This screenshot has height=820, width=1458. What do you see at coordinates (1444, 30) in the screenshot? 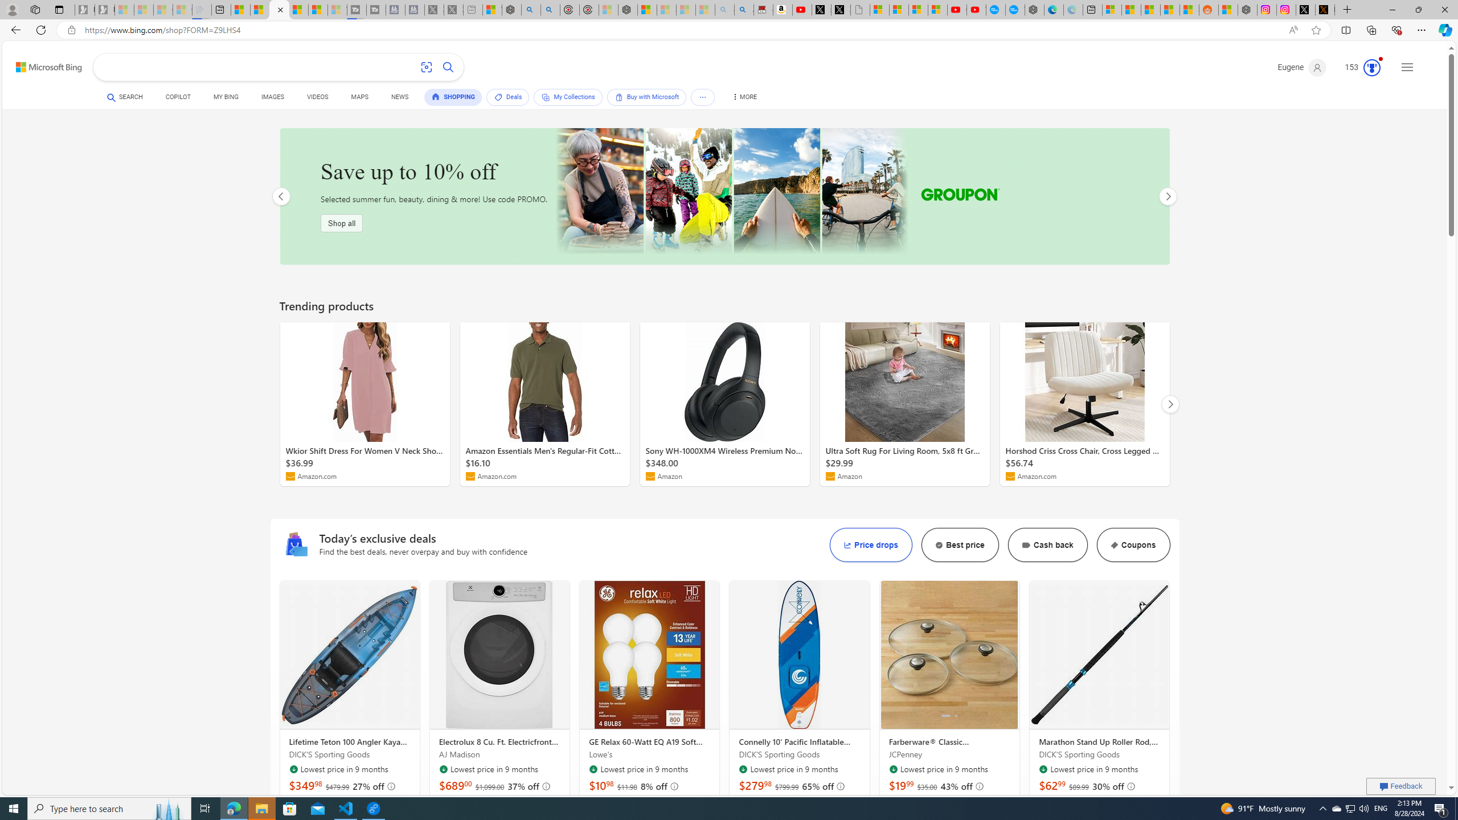
I see `Copilot (Ctrl+Shift+.)` at bounding box center [1444, 30].